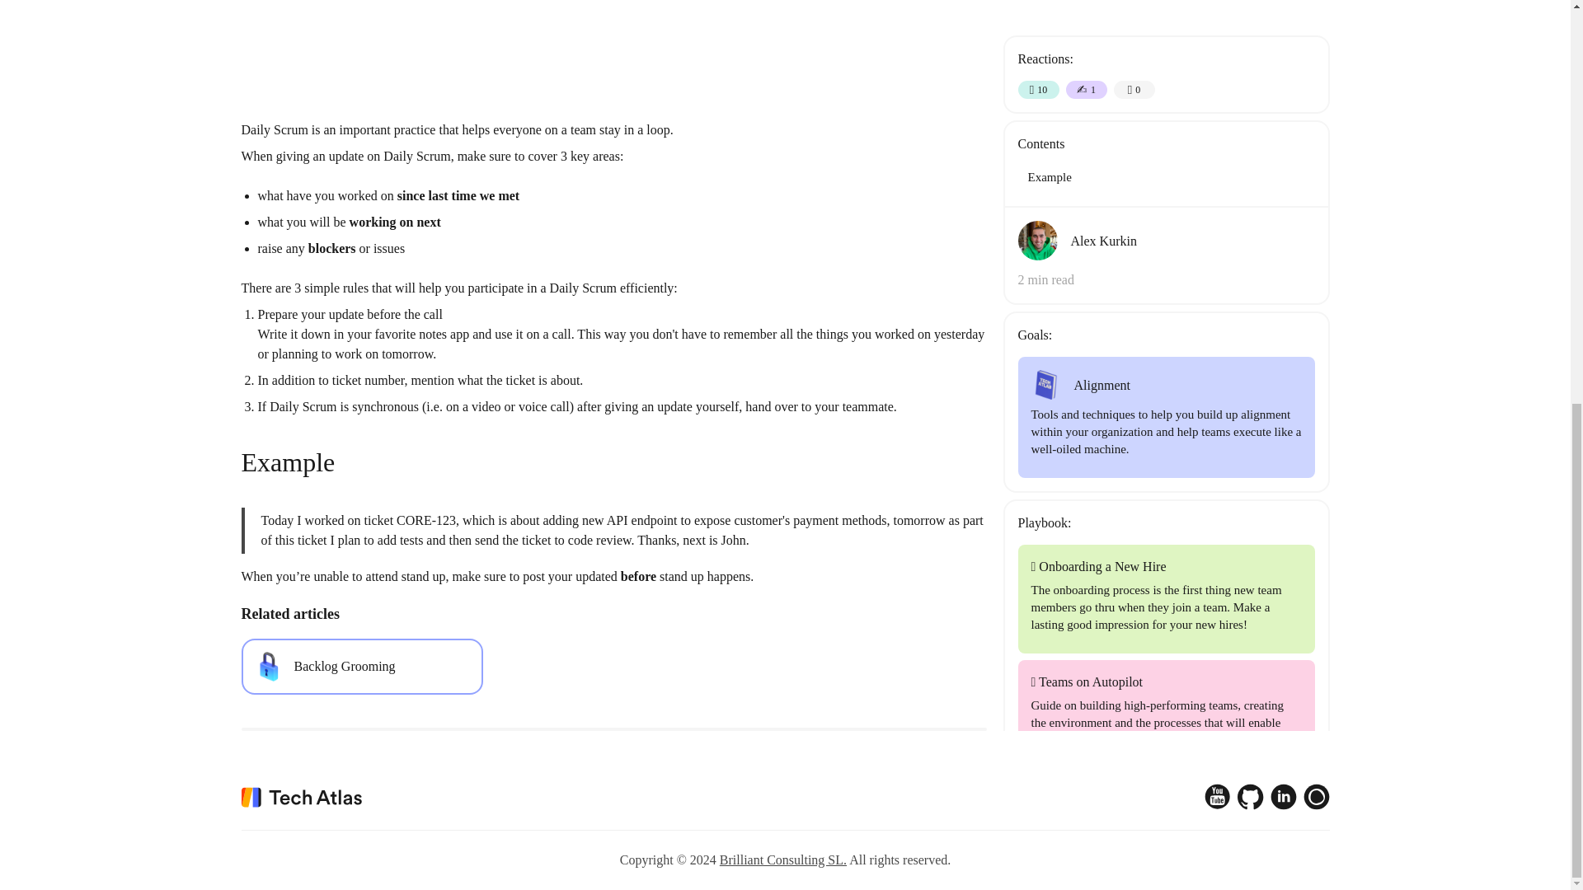  What do you see at coordinates (613, 58) in the screenshot?
I see `video` at bounding box center [613, 58].